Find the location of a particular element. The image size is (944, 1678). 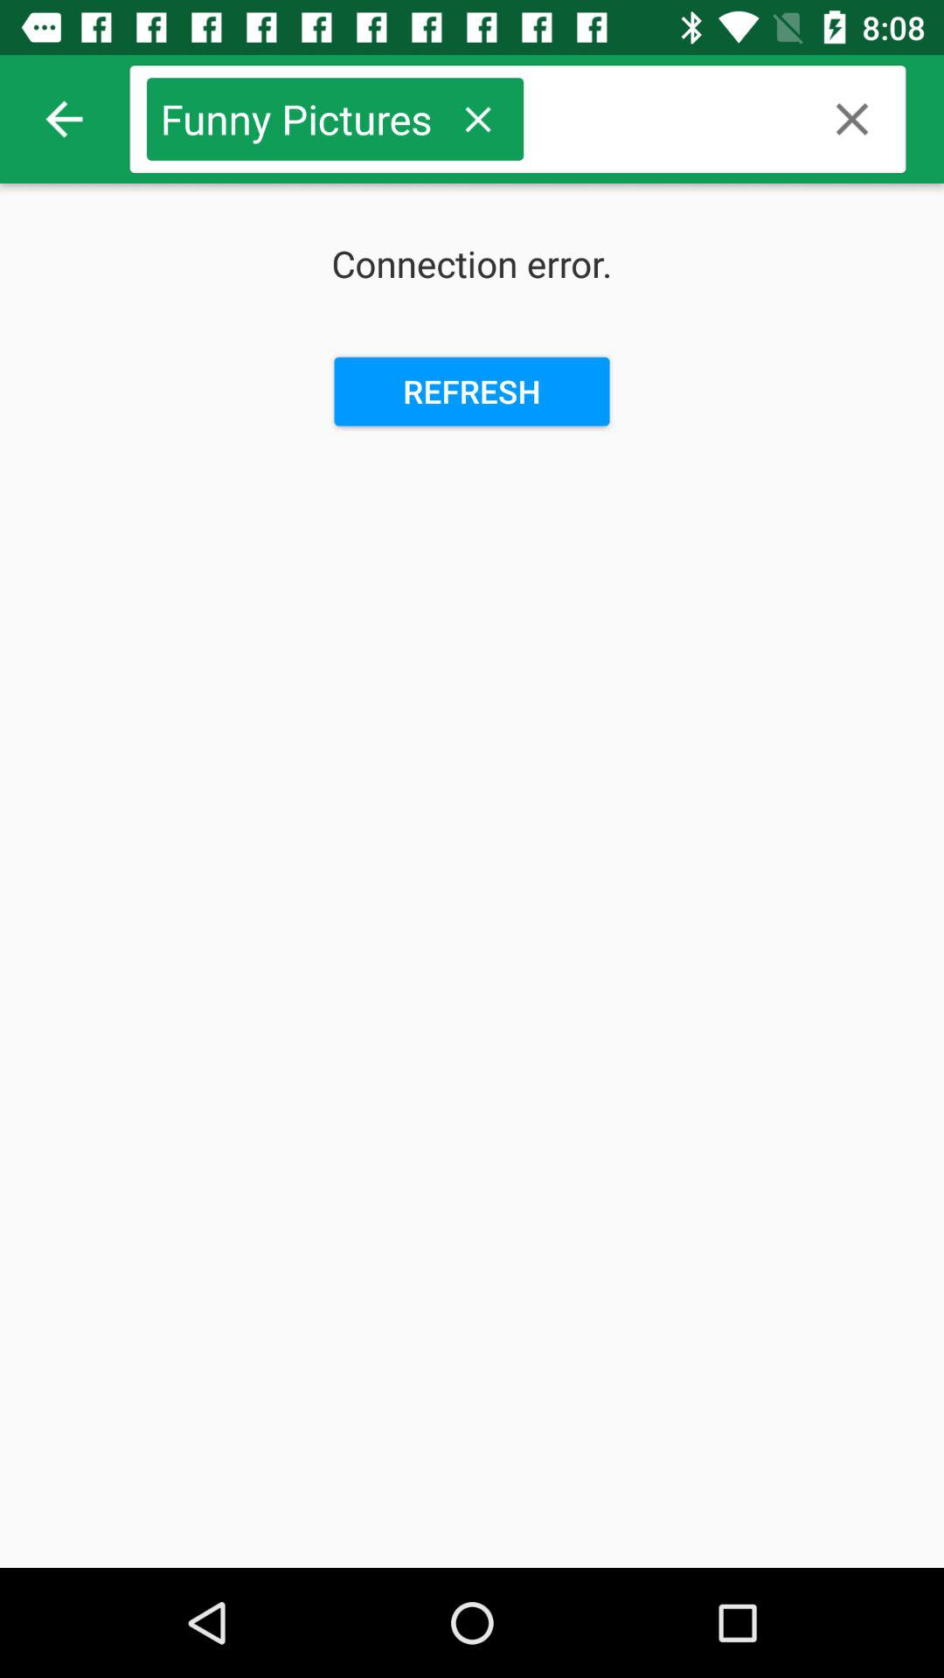

choose item to the right of the funny pictures icon is located at coordinates (477, 119).